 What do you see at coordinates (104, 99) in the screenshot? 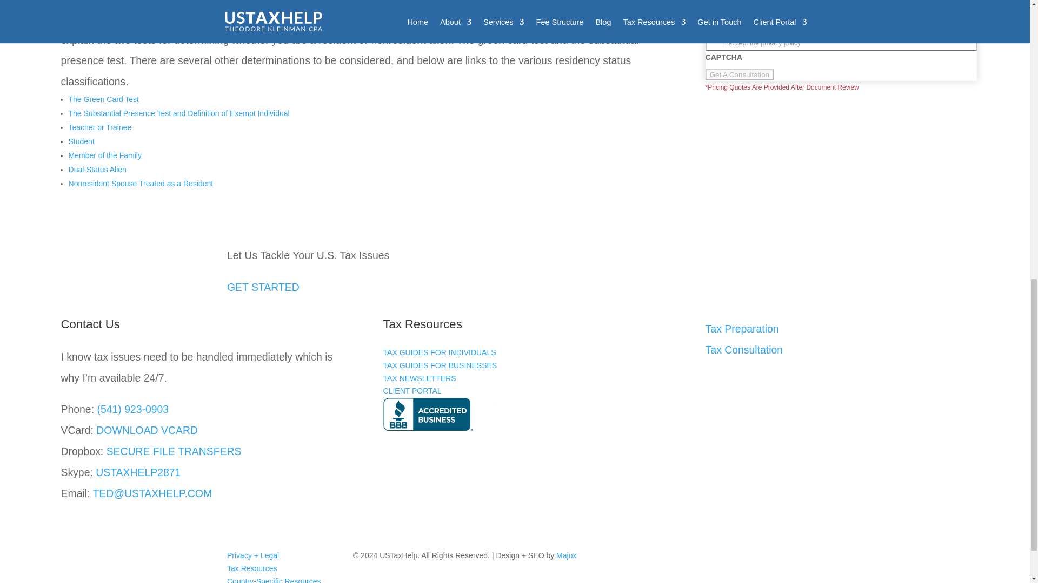
I see `green card` at bounding box center [104, 99].